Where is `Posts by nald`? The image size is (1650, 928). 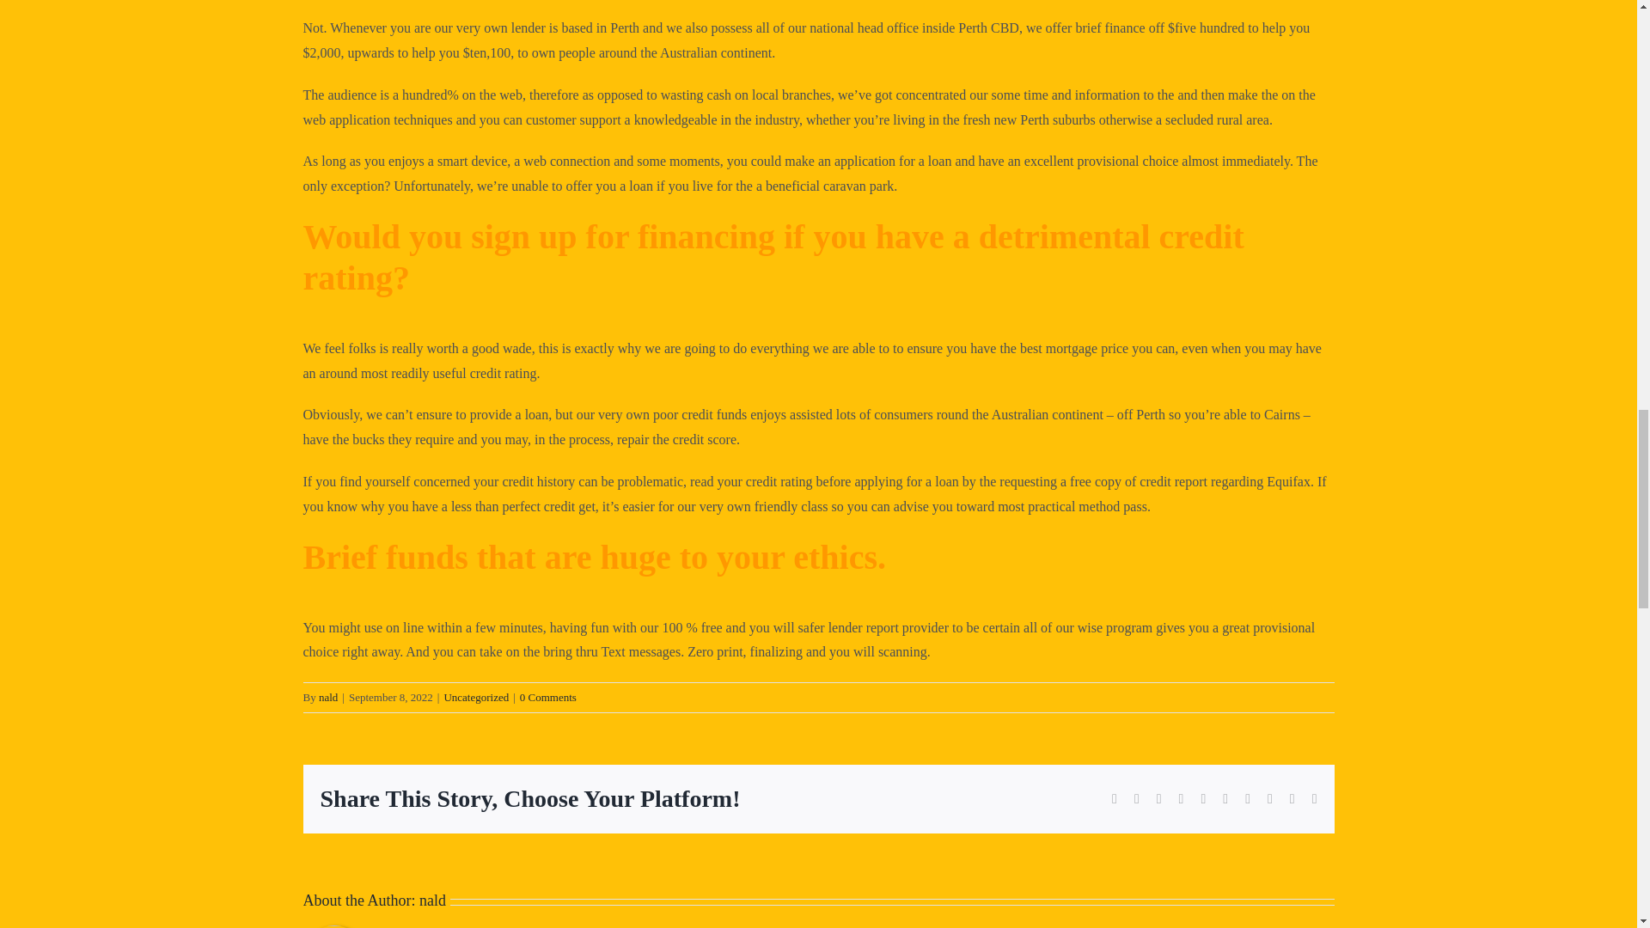
Posts by nald is located at coordinates (431, 901).